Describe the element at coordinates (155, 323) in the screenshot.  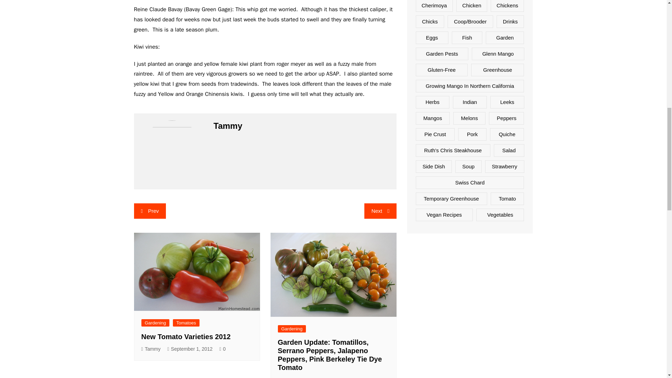
I see `Gardening` at that location.